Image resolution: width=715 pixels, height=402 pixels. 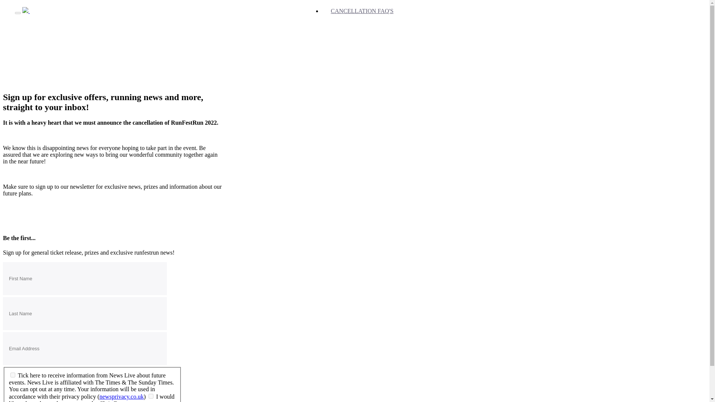 What do you see at coordinates (121, 396) in the screenshot?
I see `newsprivacy.co.uk` at bounding box center [121, 396].